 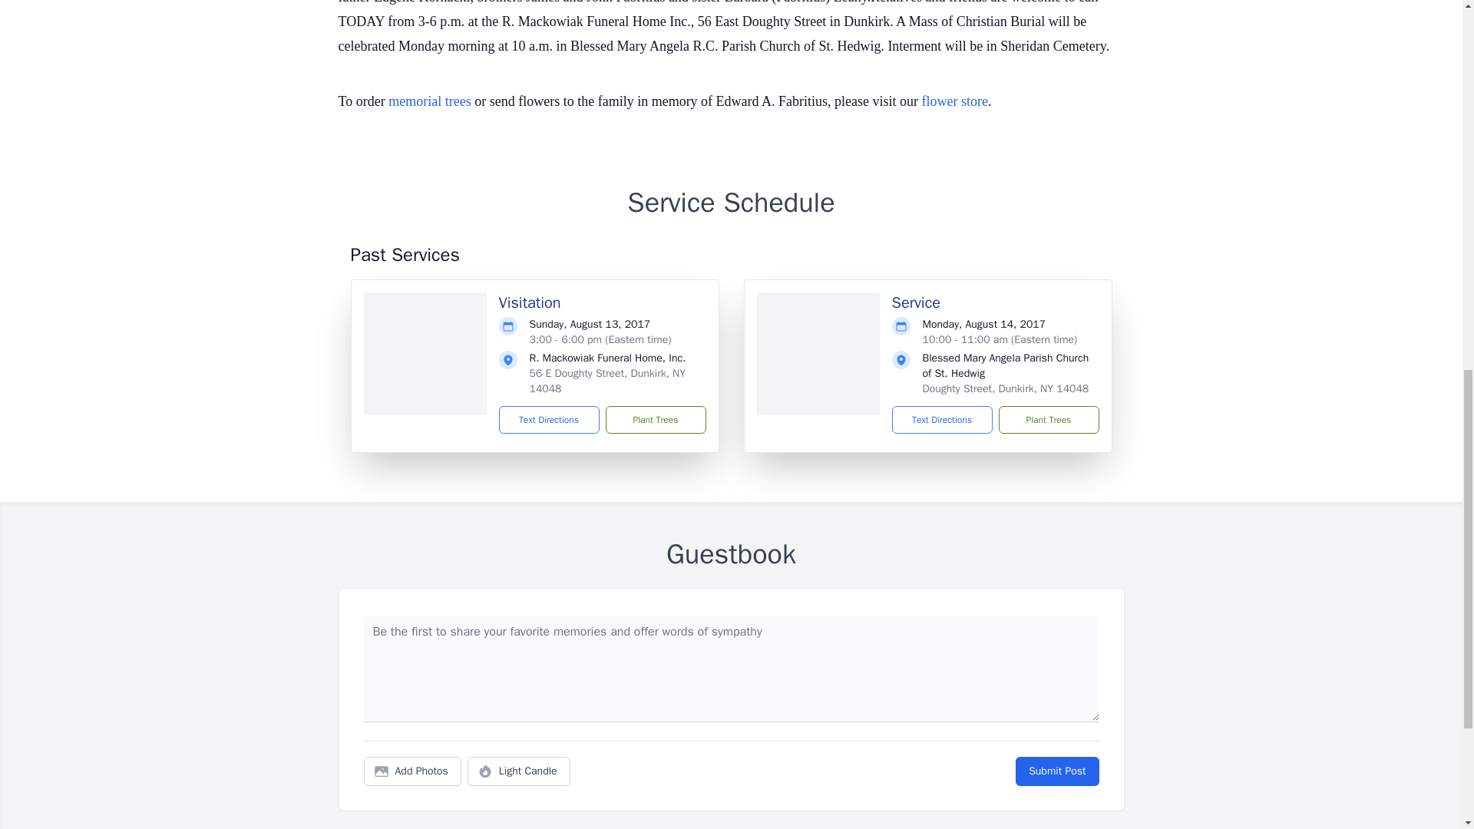 I want to click on Light Candle, so click(x=519, y=771).